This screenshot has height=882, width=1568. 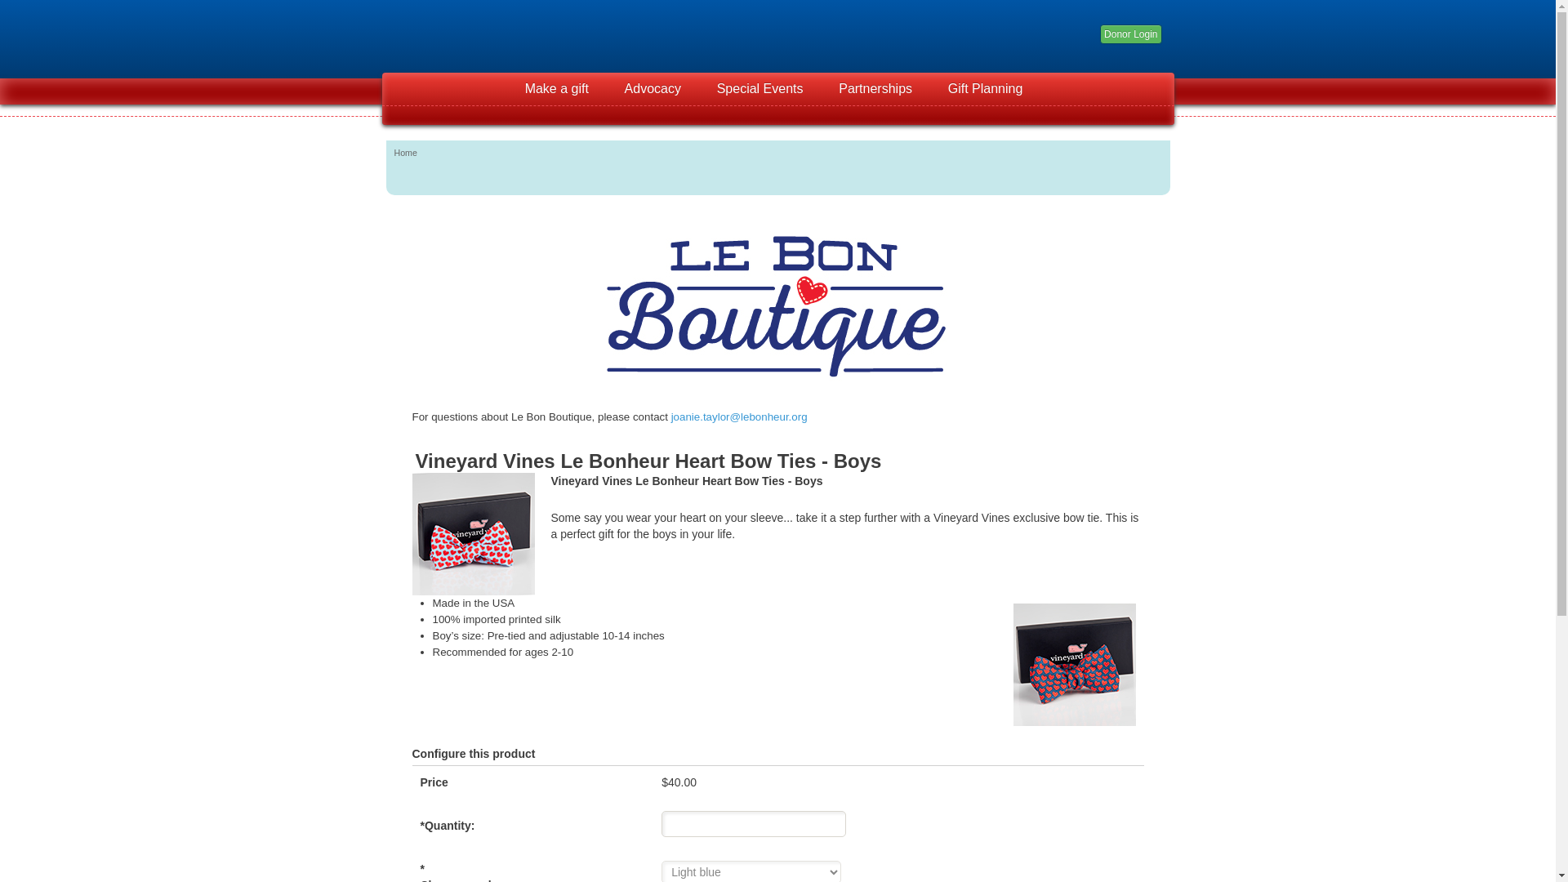 I want to click on Advocacy, so click(x=653, y=88).